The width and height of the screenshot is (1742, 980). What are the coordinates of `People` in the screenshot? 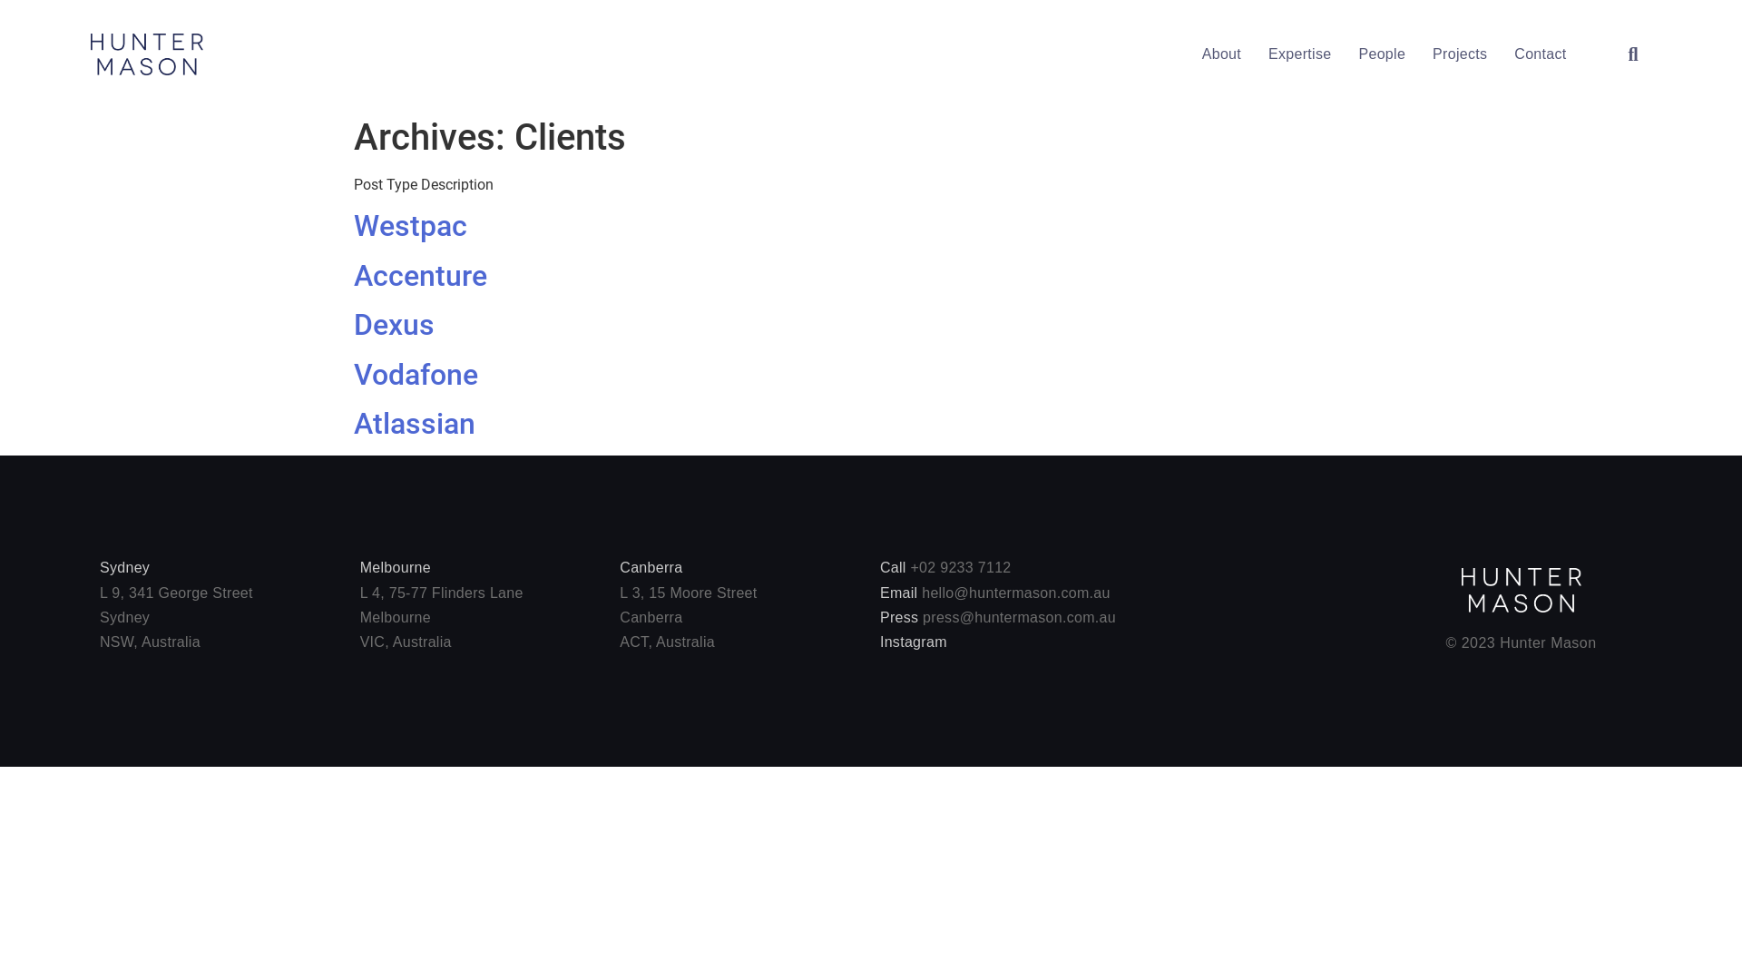 It's located at (1382, 54).